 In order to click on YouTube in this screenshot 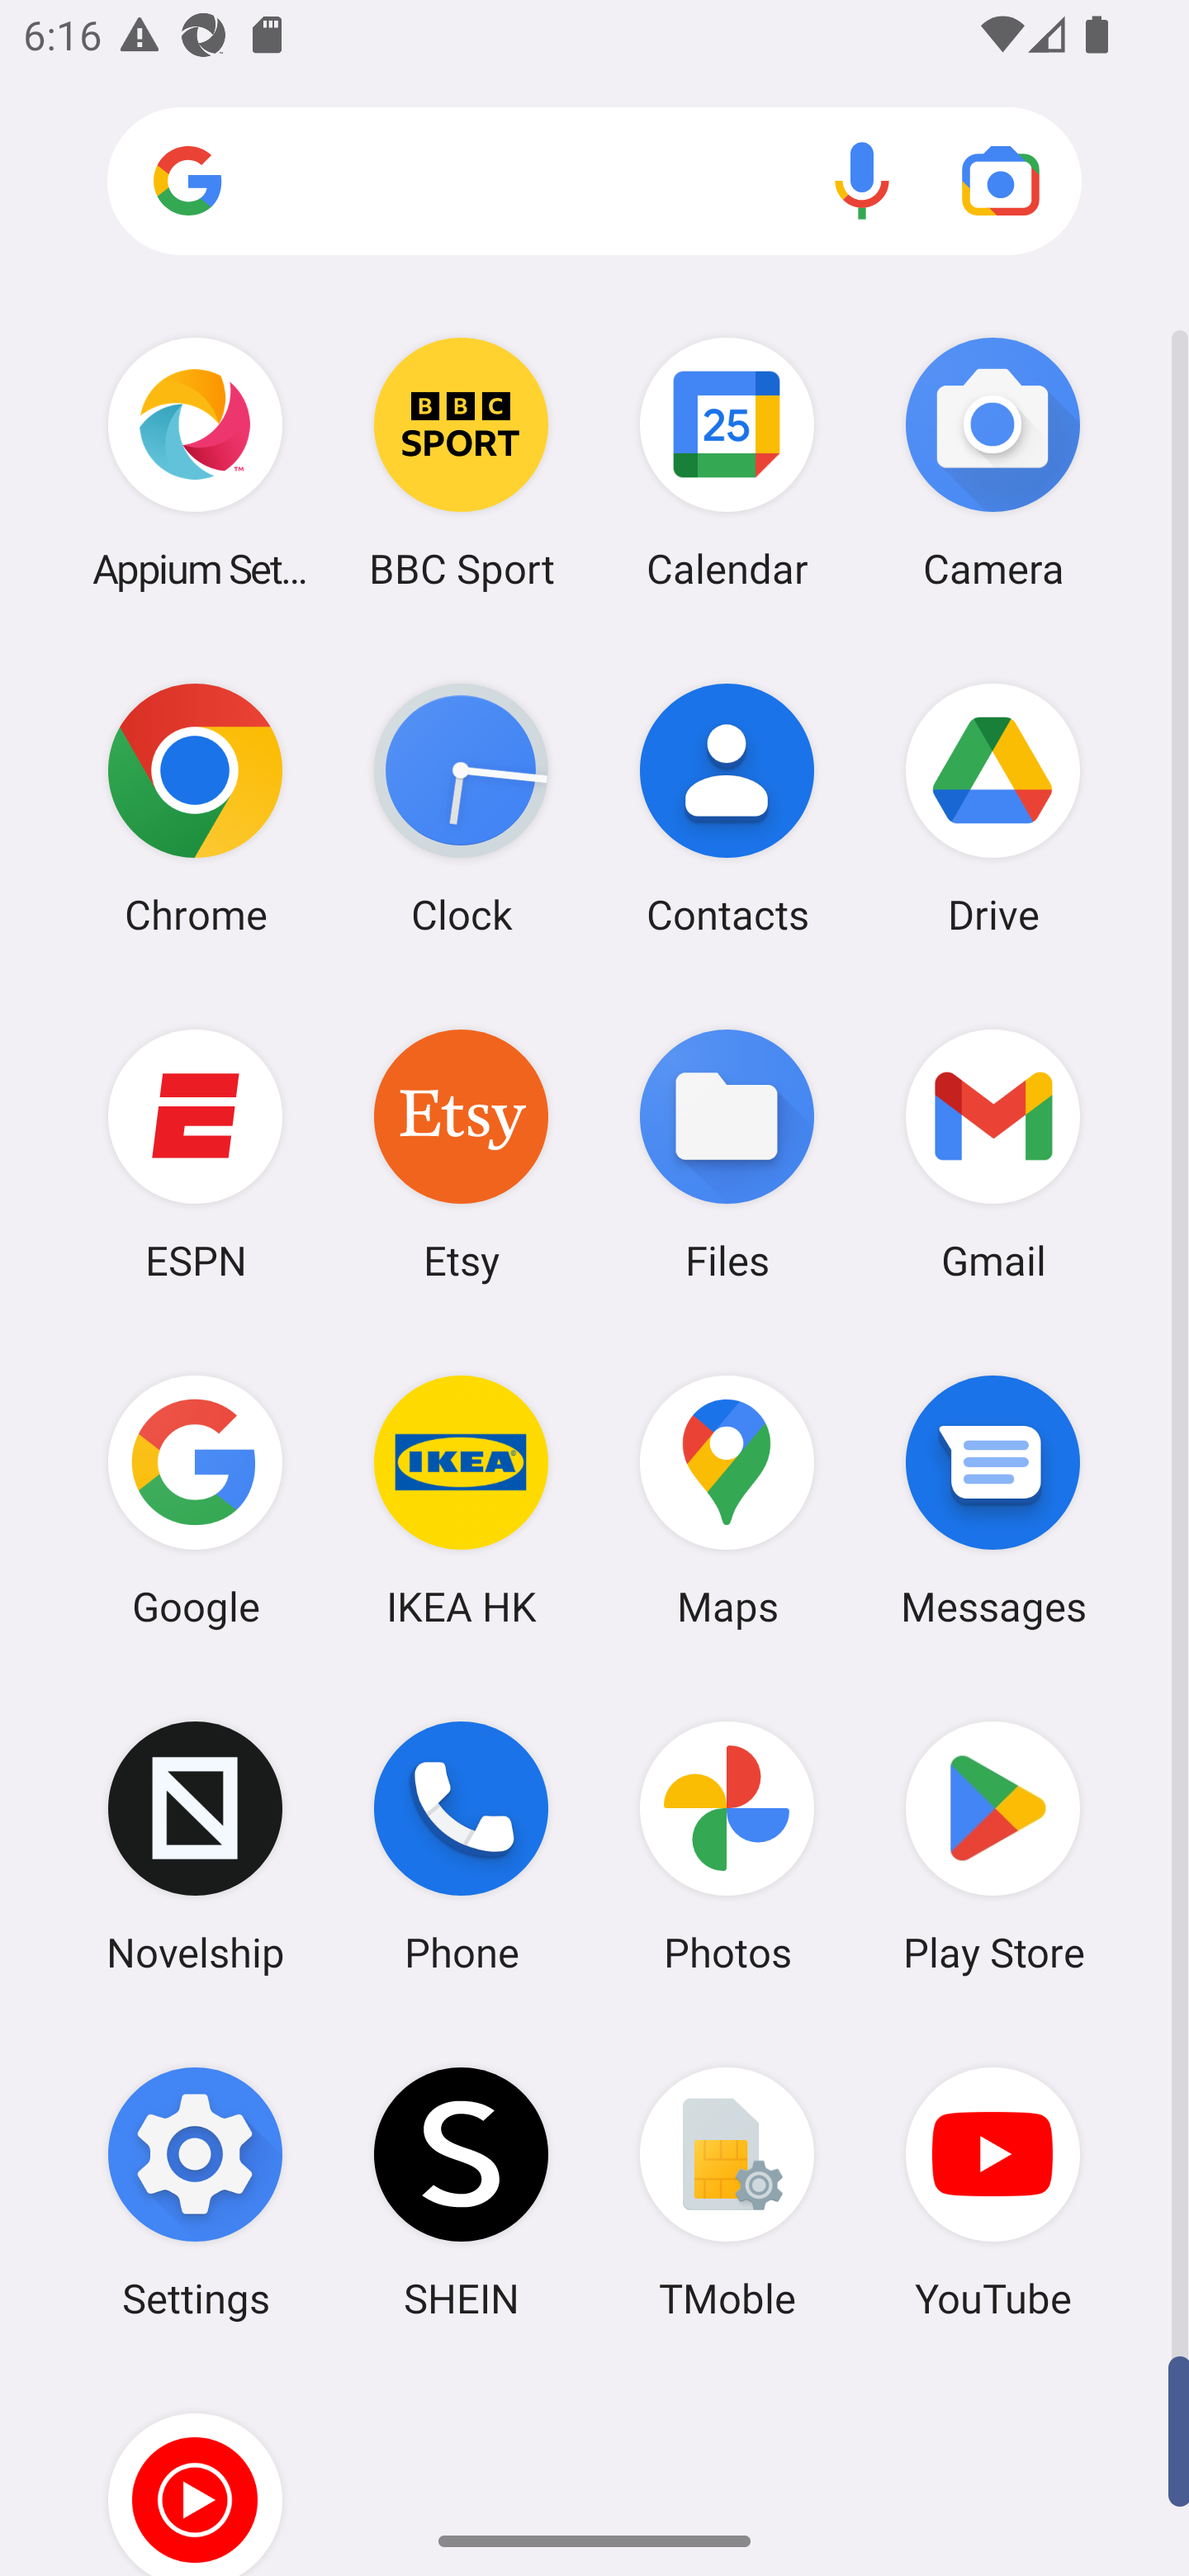, I will do `click(992, 2192)`.